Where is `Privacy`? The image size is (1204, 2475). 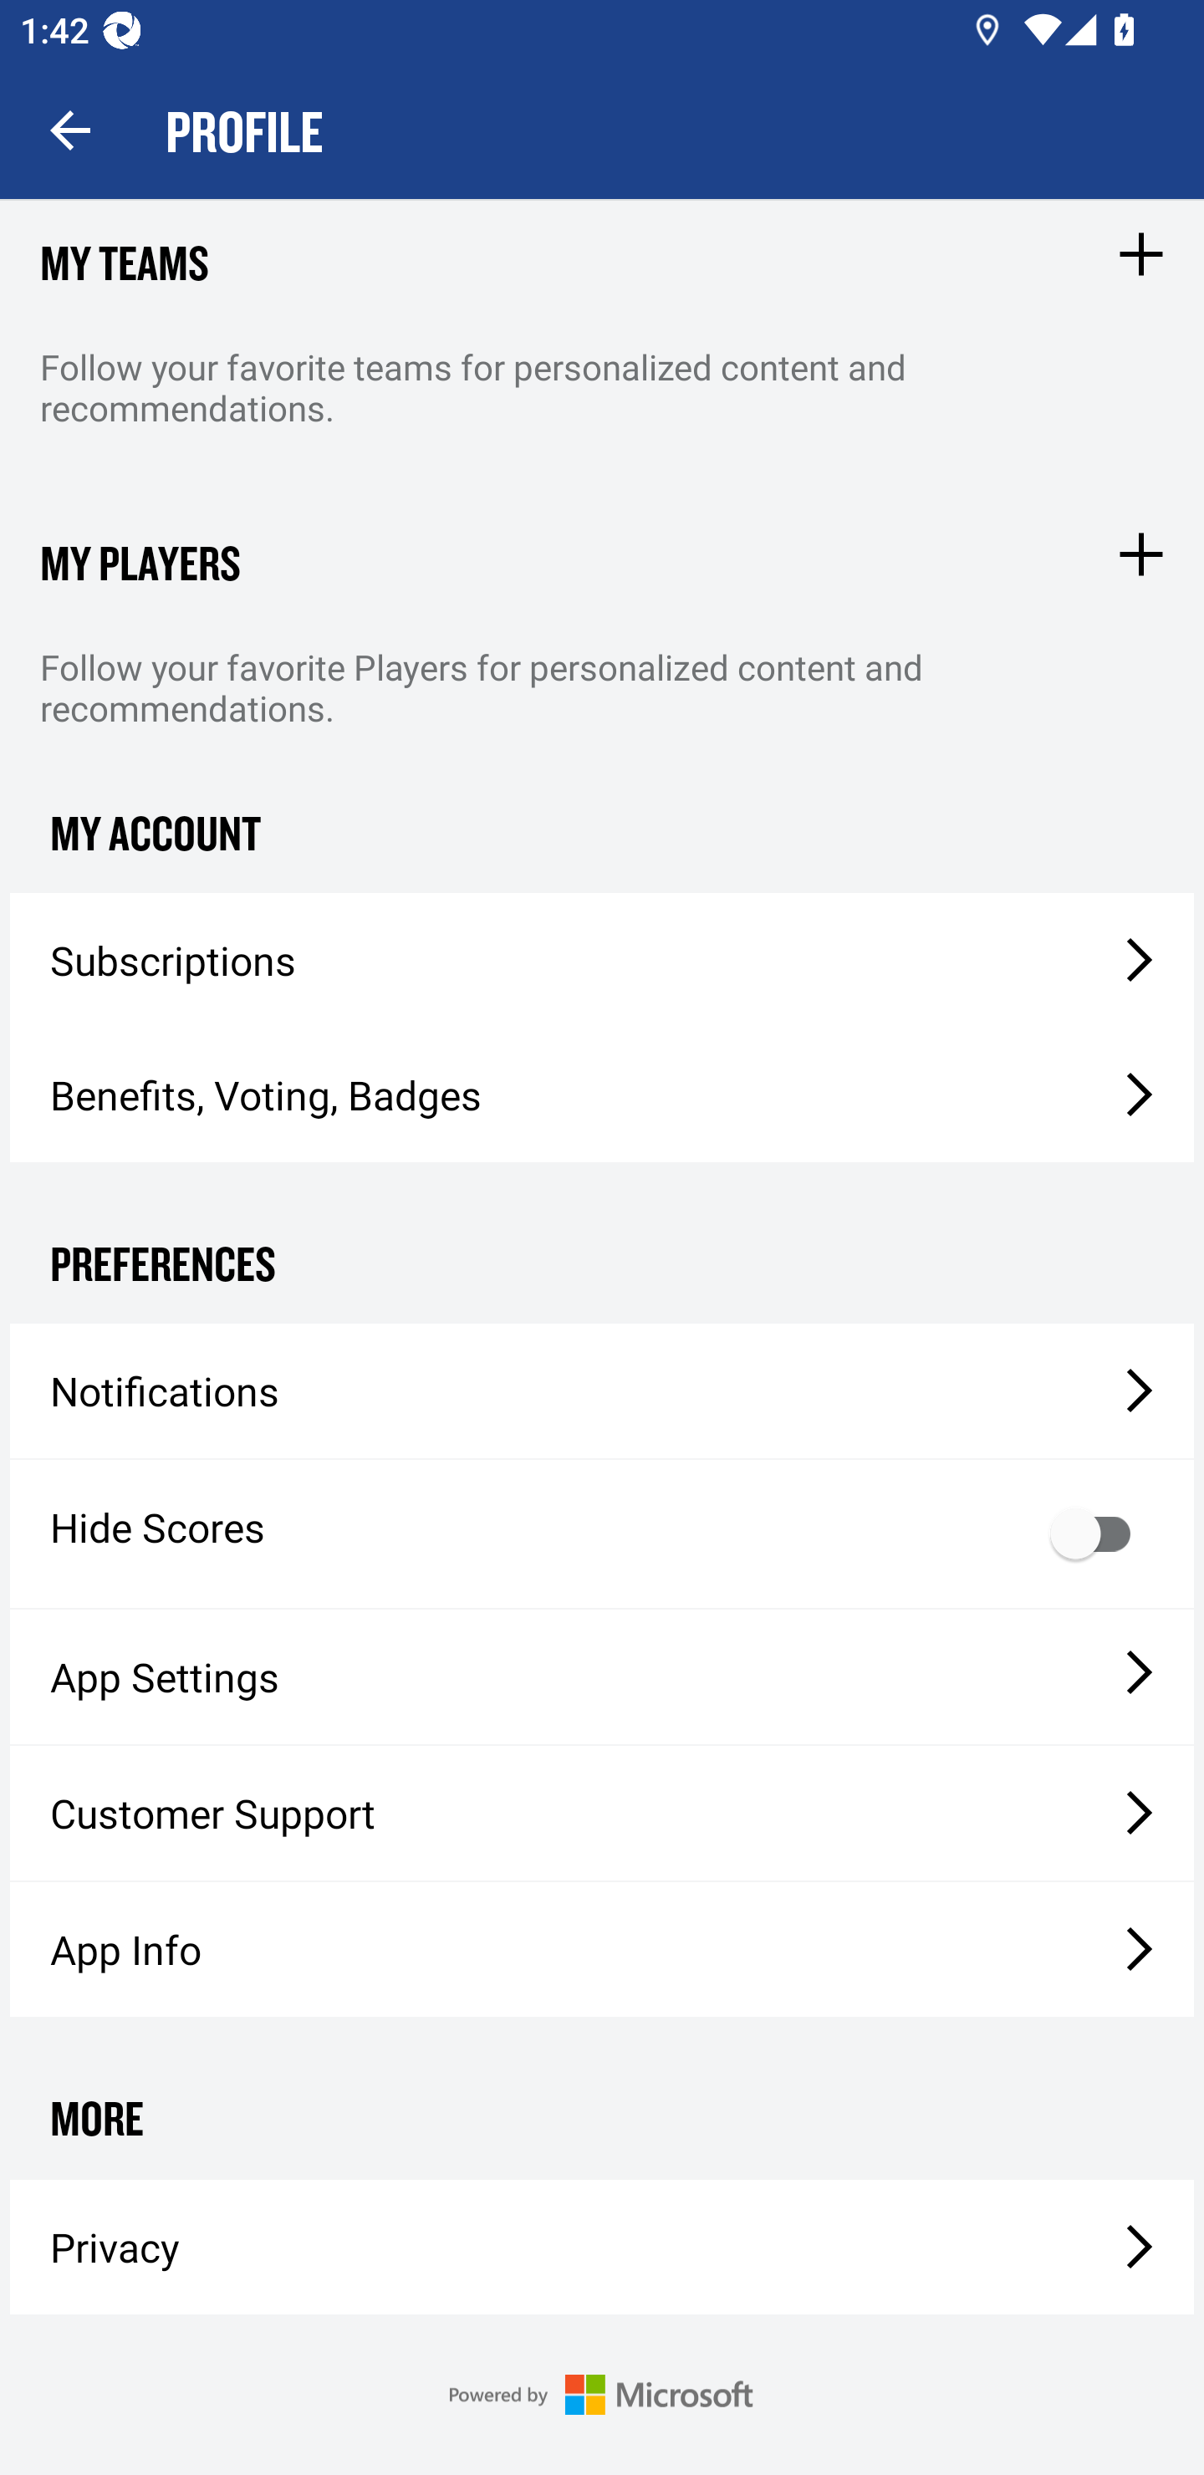 Privacy is located at coordinates (602, 2247).